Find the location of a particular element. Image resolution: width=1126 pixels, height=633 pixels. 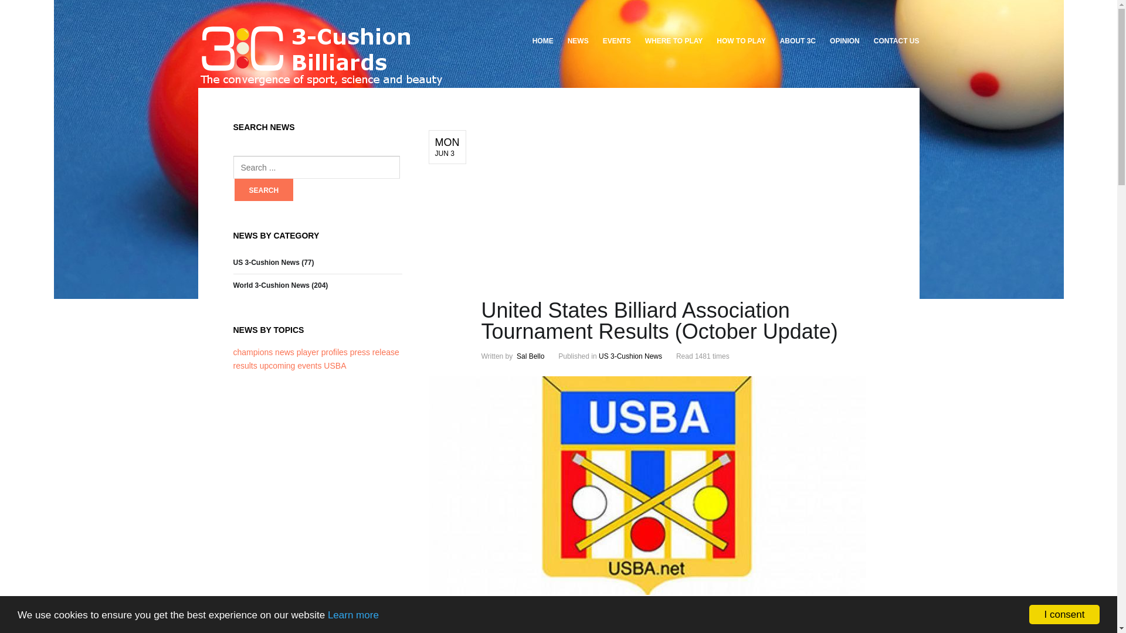

news is located at coordinates (286, 352).